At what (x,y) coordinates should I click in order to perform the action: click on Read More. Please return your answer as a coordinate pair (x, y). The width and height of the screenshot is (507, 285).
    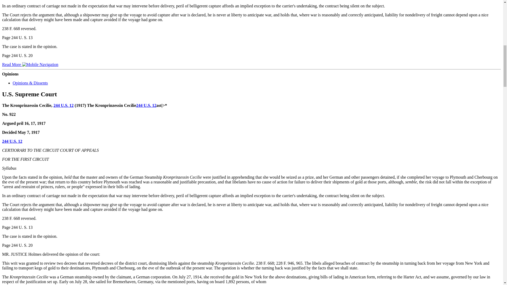
    Looking at the image, I should click on (30, 64).